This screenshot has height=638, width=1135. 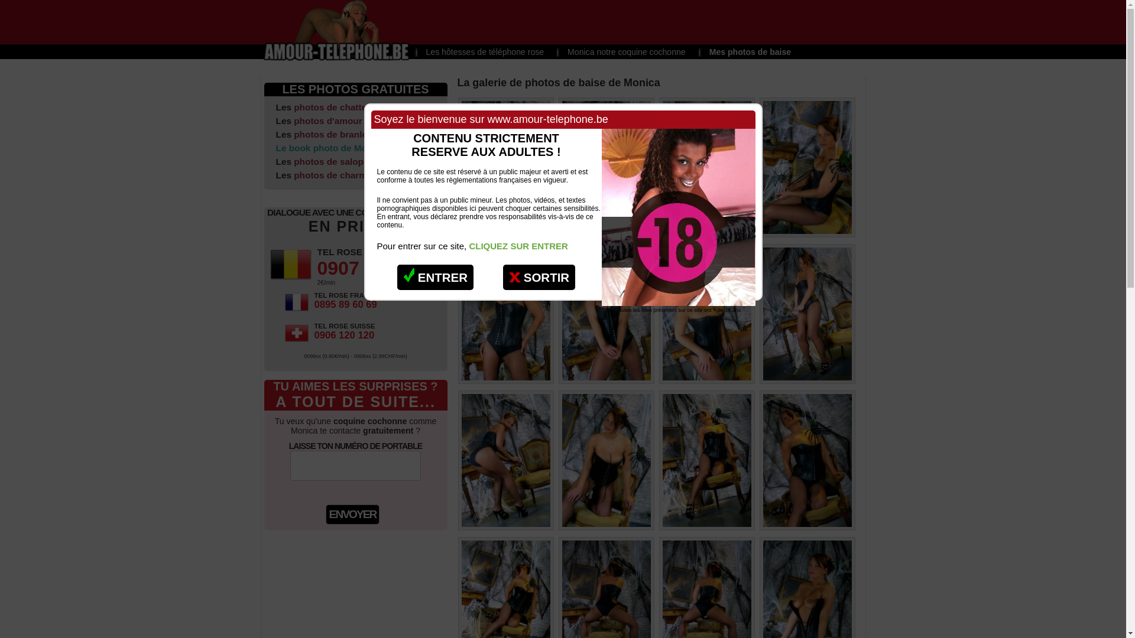 I want to click on Monica notre coquine cochonne, so click(x=621, y=52).